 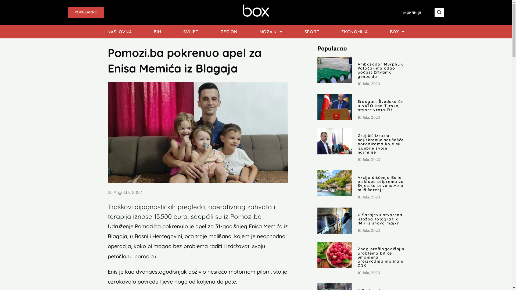 I want to click on POPULARNO, so click(x=86, y=12).